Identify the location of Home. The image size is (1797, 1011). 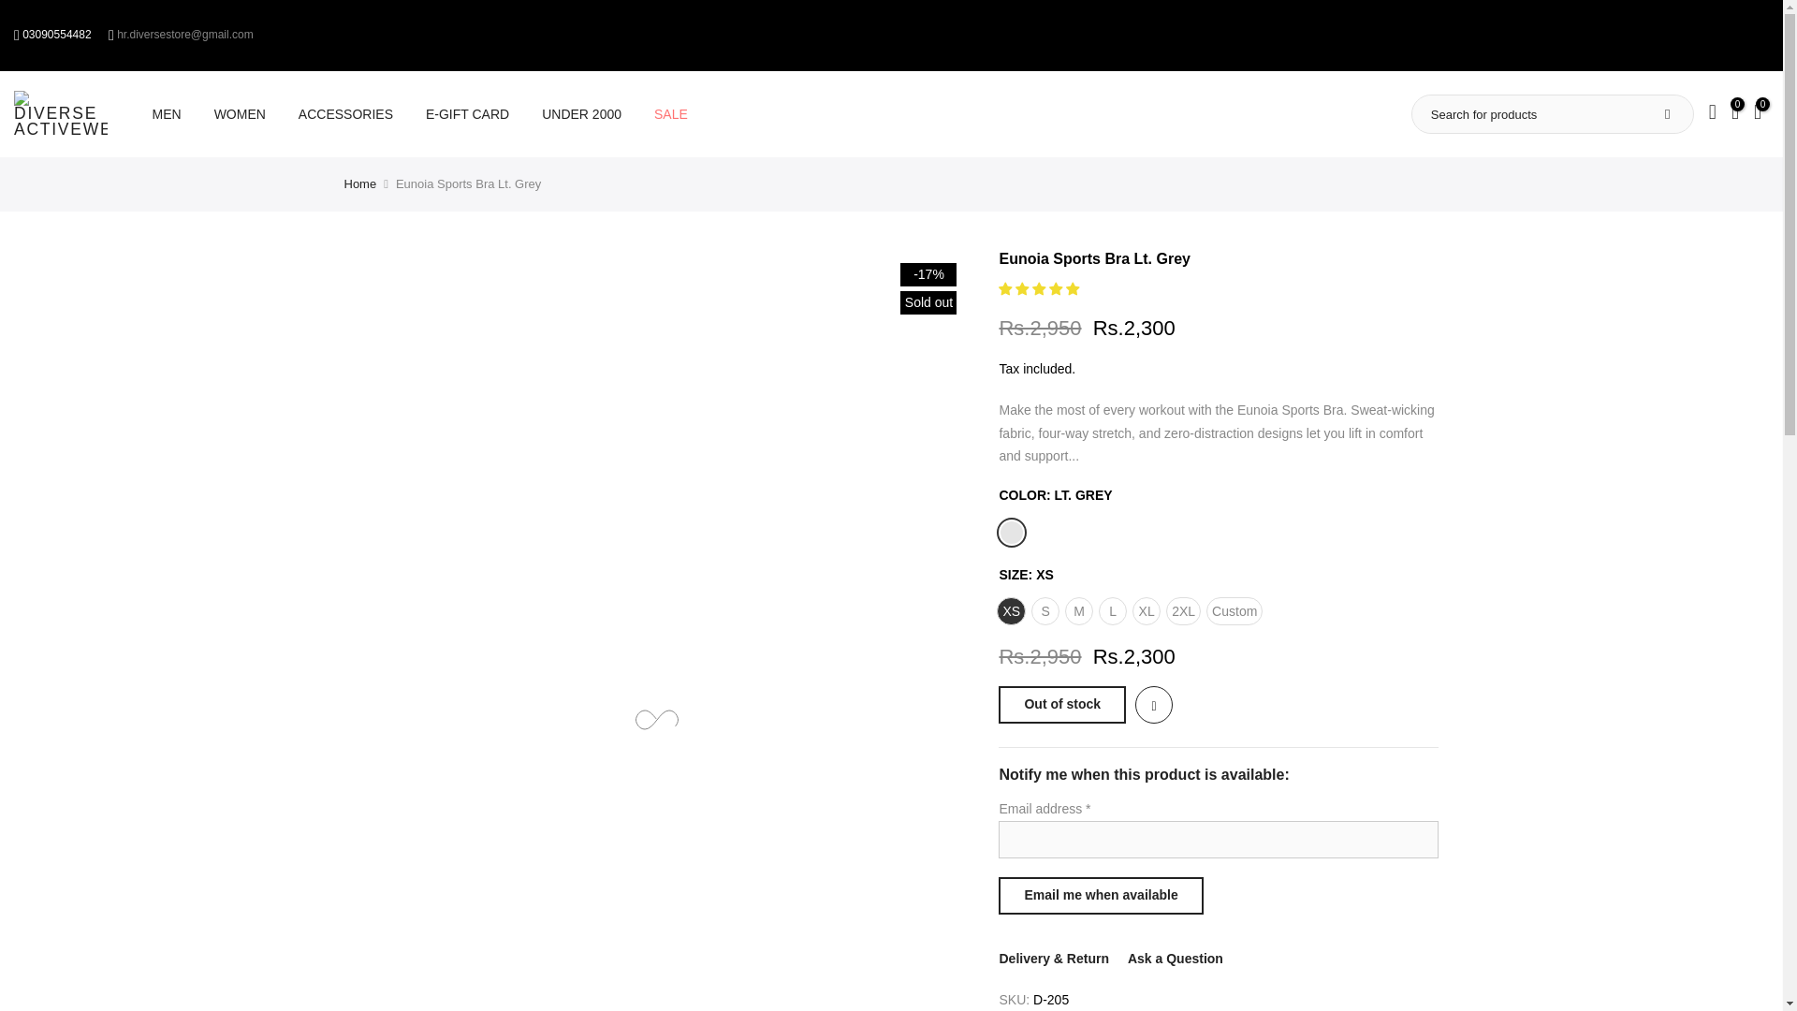
(361, 183).